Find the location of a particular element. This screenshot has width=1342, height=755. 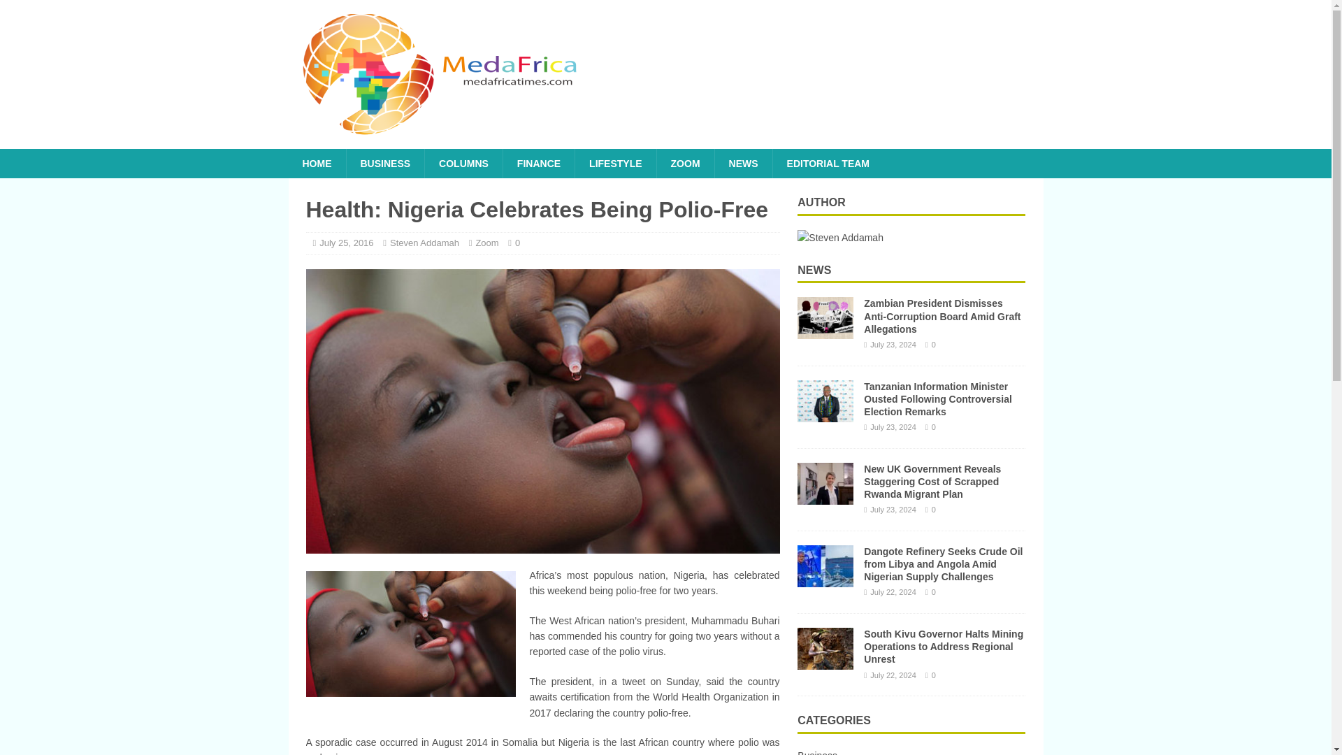

NEWS is located at coordinates (743, 163).